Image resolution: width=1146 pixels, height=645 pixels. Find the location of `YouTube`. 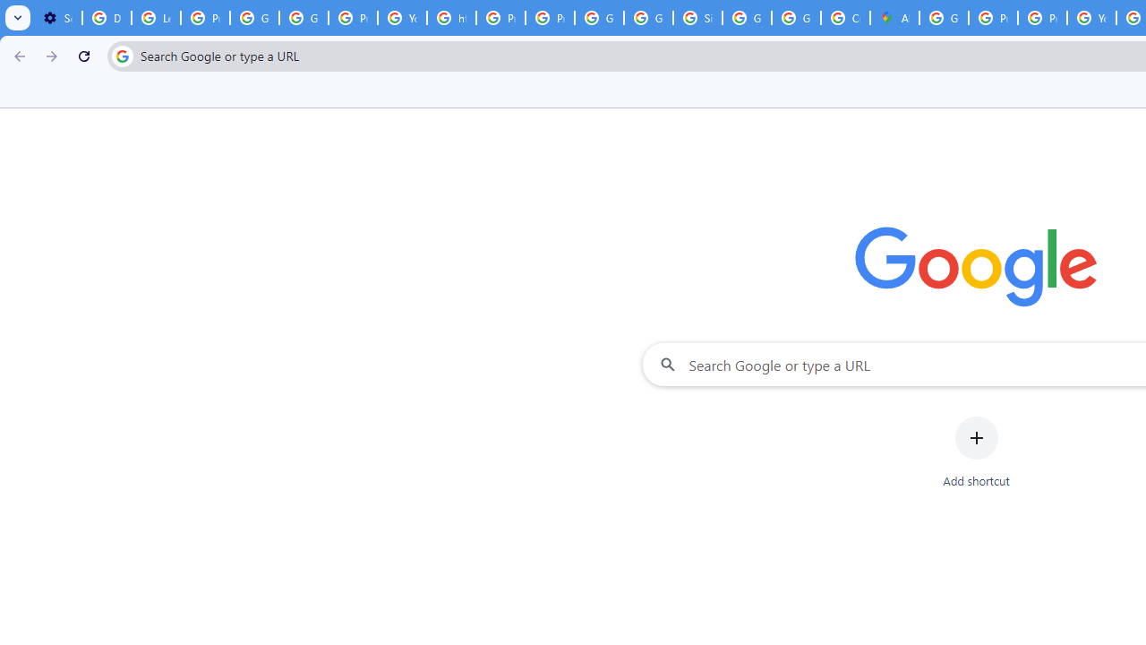

YouTube is located at coordinates (403, 18).